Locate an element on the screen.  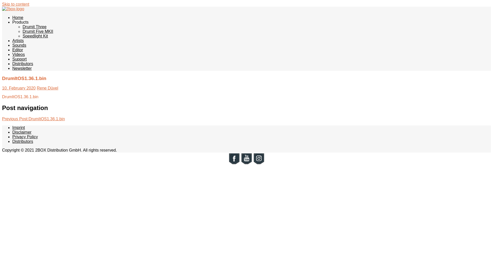
Visit Us On Facebook is located at coordinates (234, 164).